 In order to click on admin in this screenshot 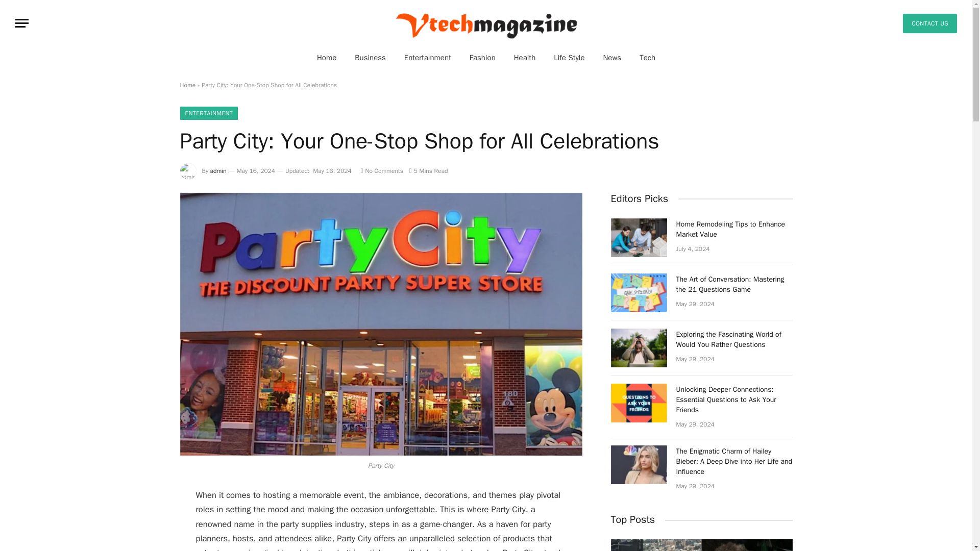, I will do `click(218, 171)`.